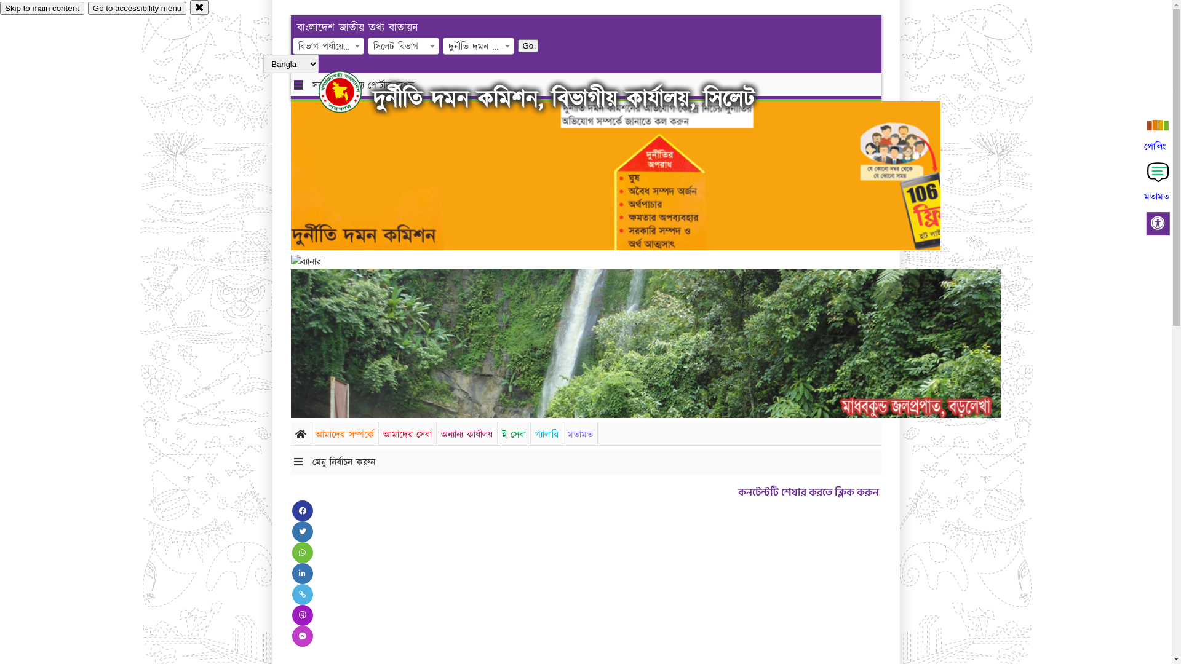 Image resolution: width=1181 pixels, height=664 pixels. I want to click on Go to accessibility menu, so click(137, 9).